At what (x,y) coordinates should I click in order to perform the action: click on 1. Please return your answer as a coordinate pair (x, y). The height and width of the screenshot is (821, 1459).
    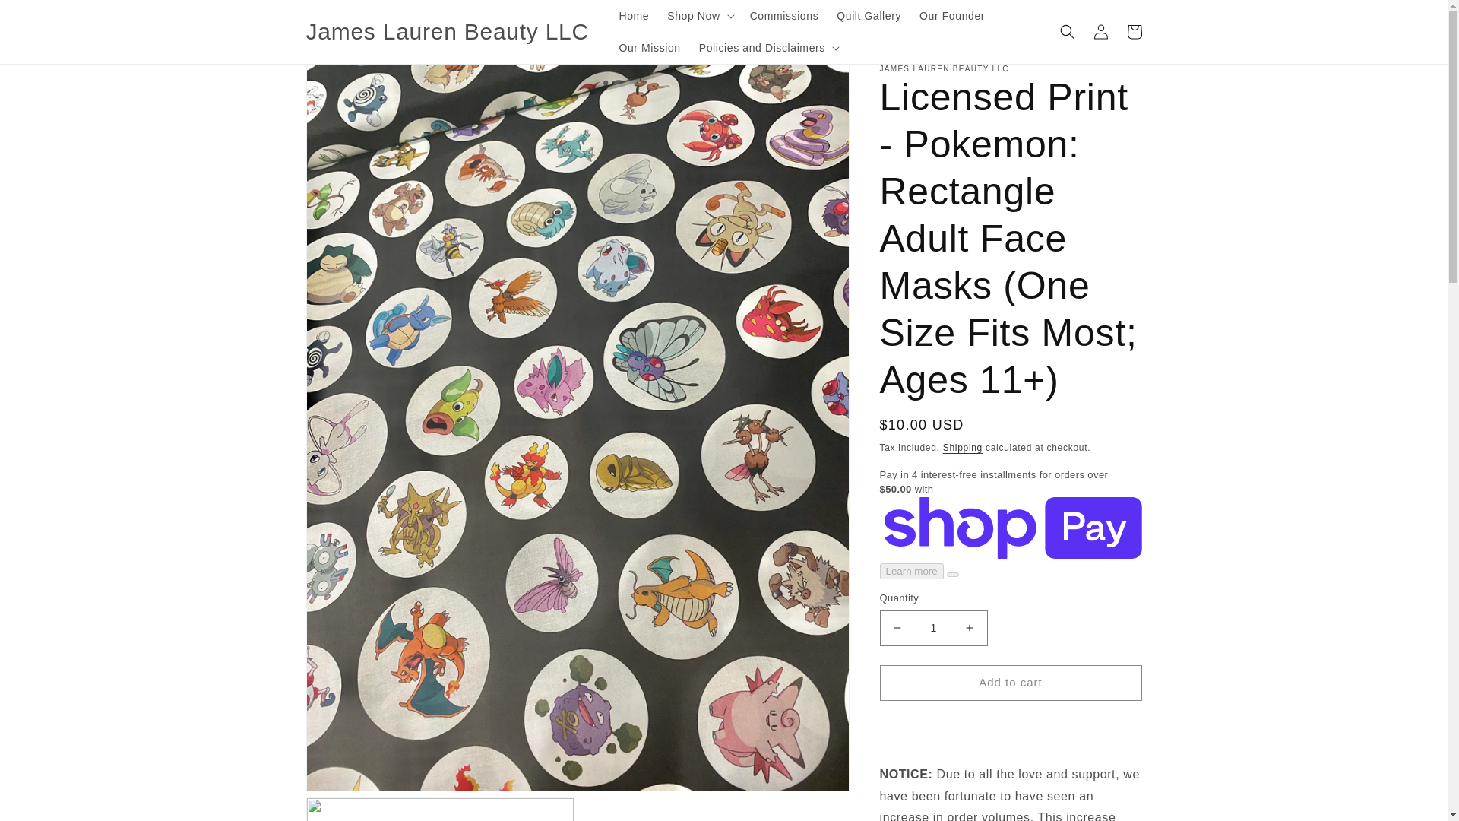
    Looking at the image, I should click on (933, 628).